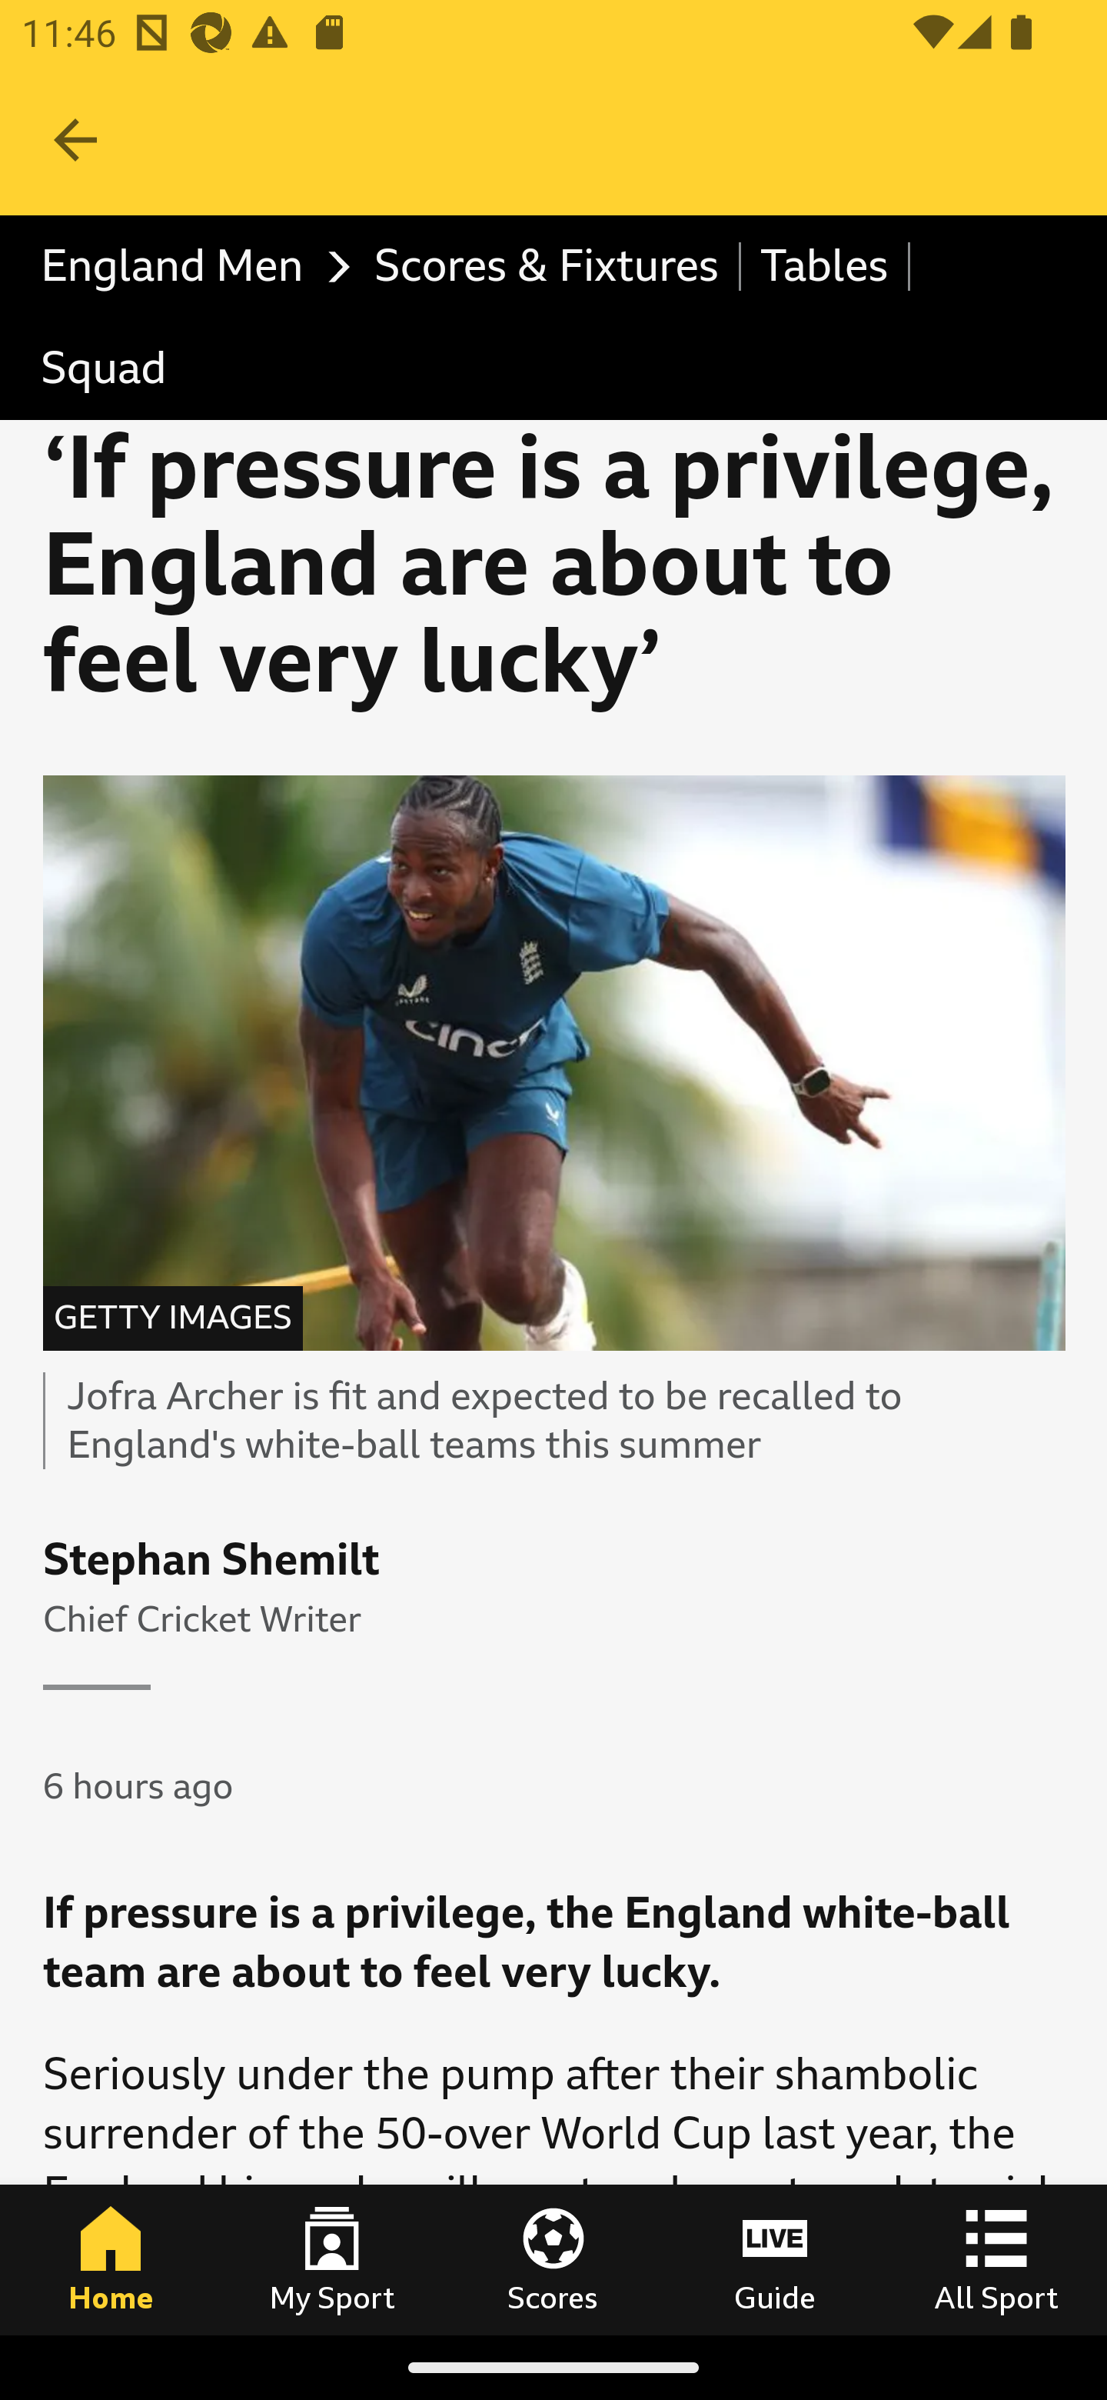 The height and width of the screenshot is (2400, 1107). I want to click on My Sport, so click(332, 2259).